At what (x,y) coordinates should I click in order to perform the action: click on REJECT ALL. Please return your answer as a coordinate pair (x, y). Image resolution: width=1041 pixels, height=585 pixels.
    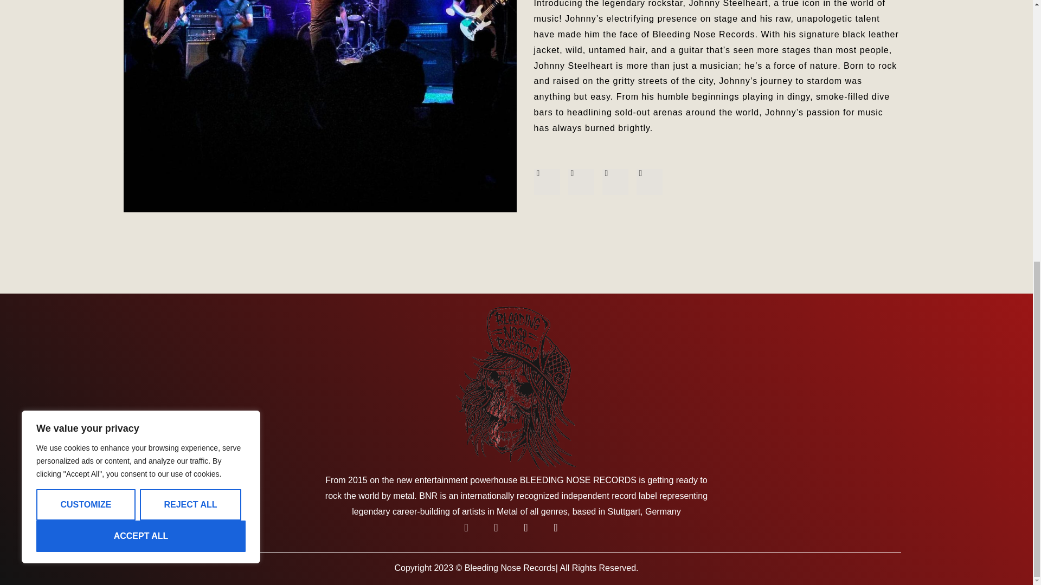
    Looking at the image, I should click on (190, 34).